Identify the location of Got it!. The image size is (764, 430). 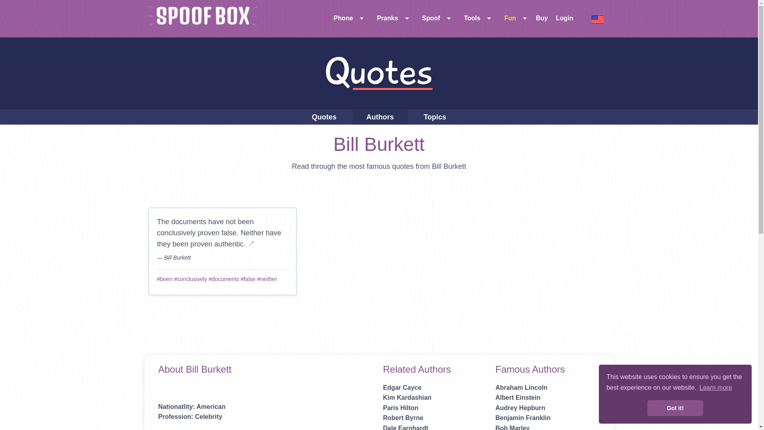
(675, 408).